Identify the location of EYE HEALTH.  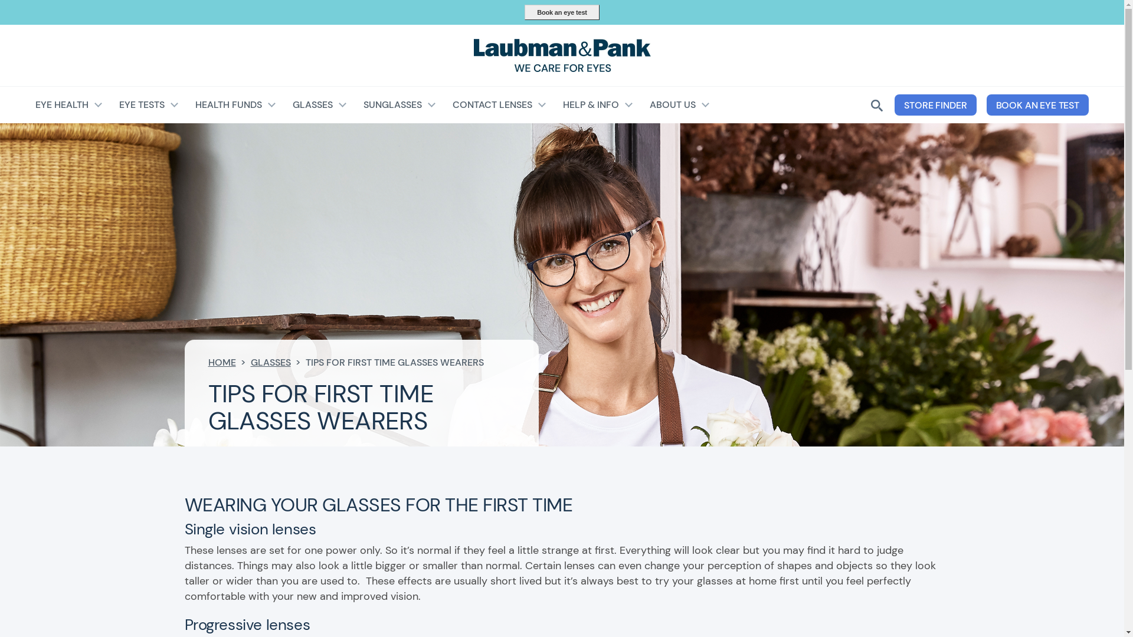
(70, 105).